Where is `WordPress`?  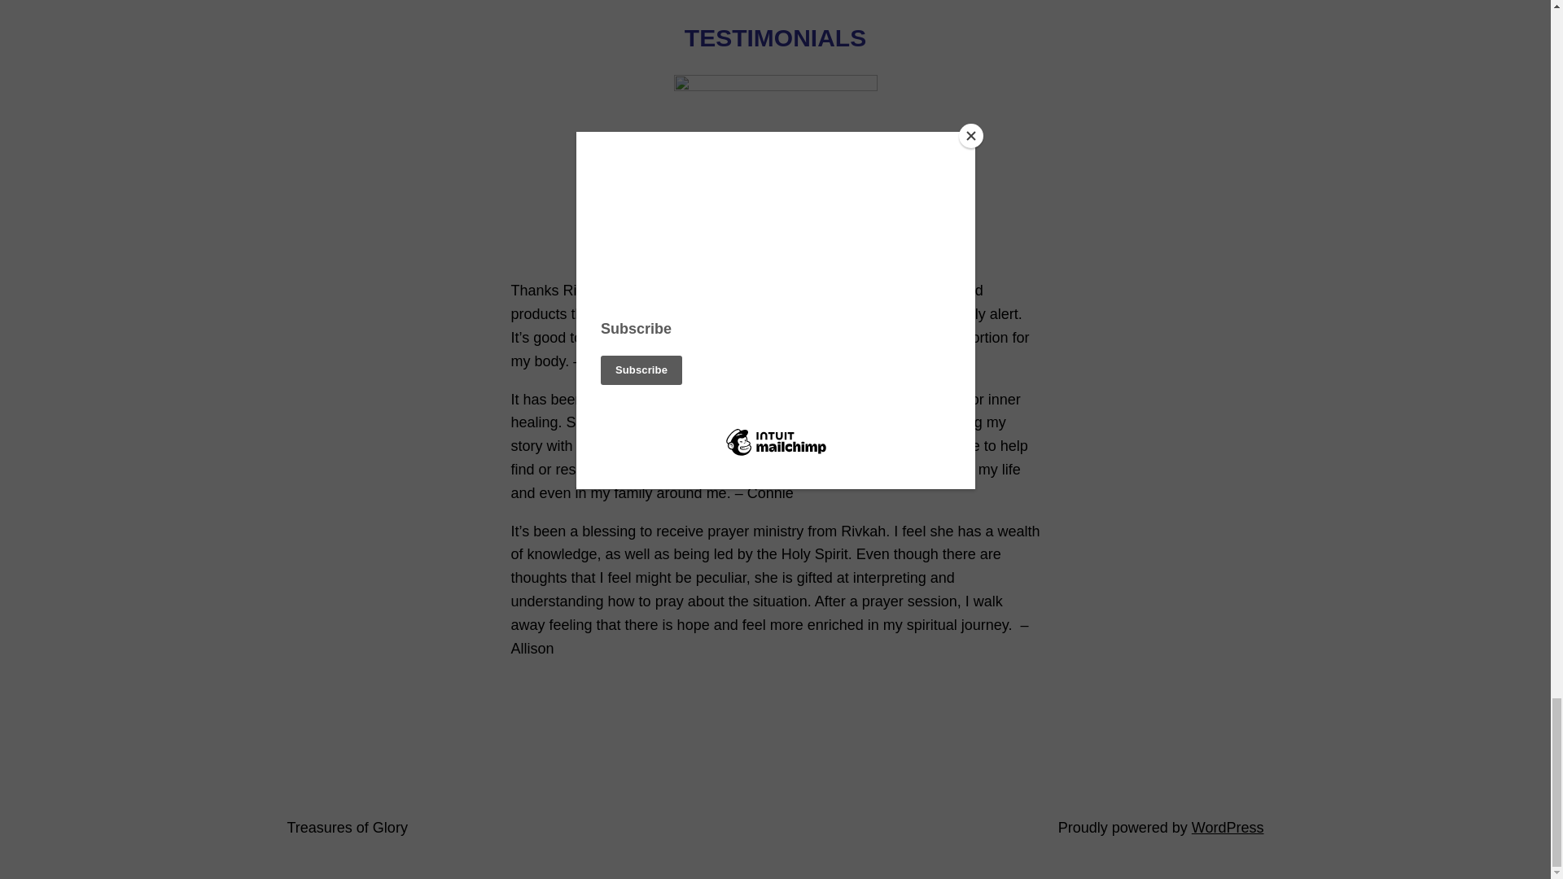 WordPress is located at coordinates (1228, 827).